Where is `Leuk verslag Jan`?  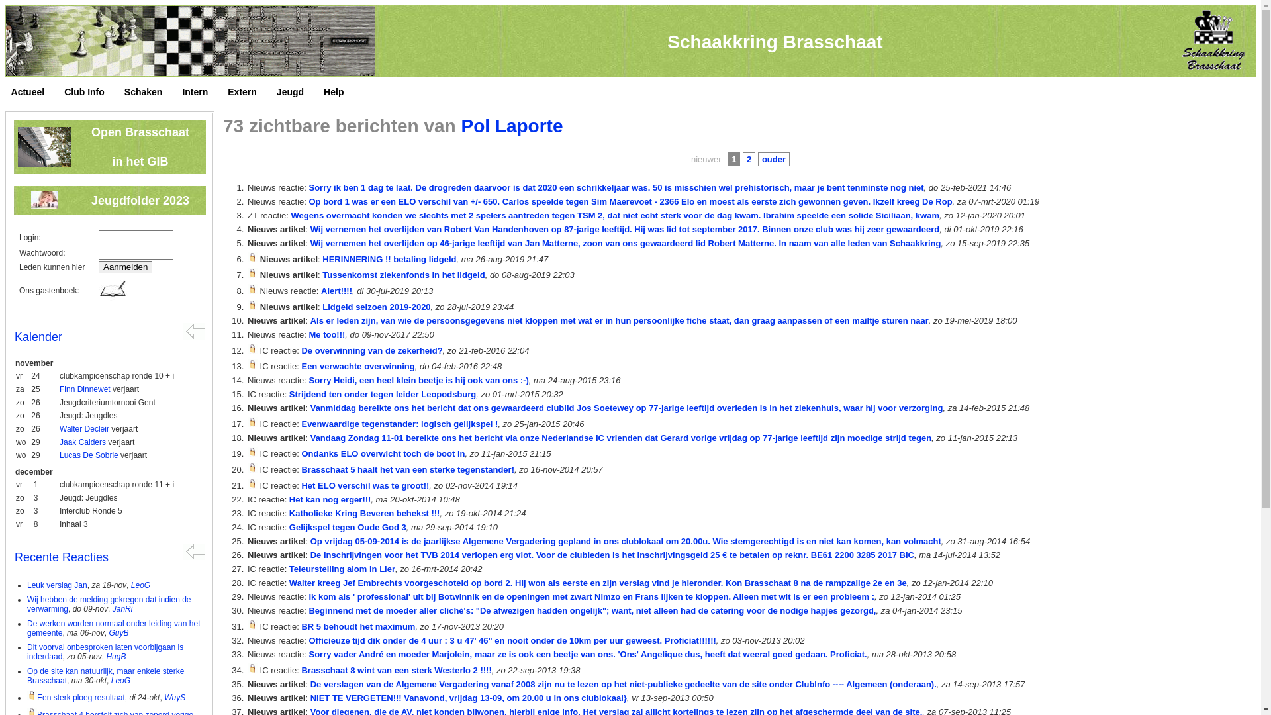
Leuk verslag Jan is located at coordinates (57, 585).